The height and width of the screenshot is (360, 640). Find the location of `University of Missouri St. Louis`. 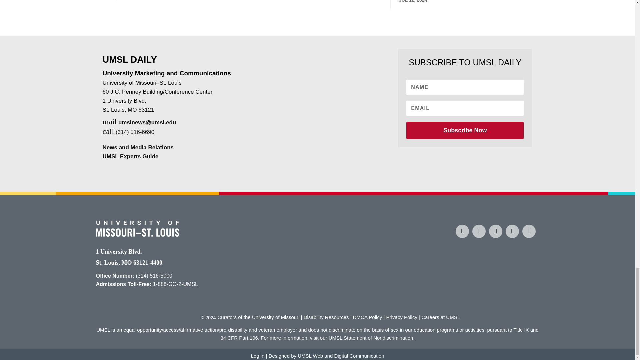

University of Missouri St. Louis is located at coordinates (137, 235).